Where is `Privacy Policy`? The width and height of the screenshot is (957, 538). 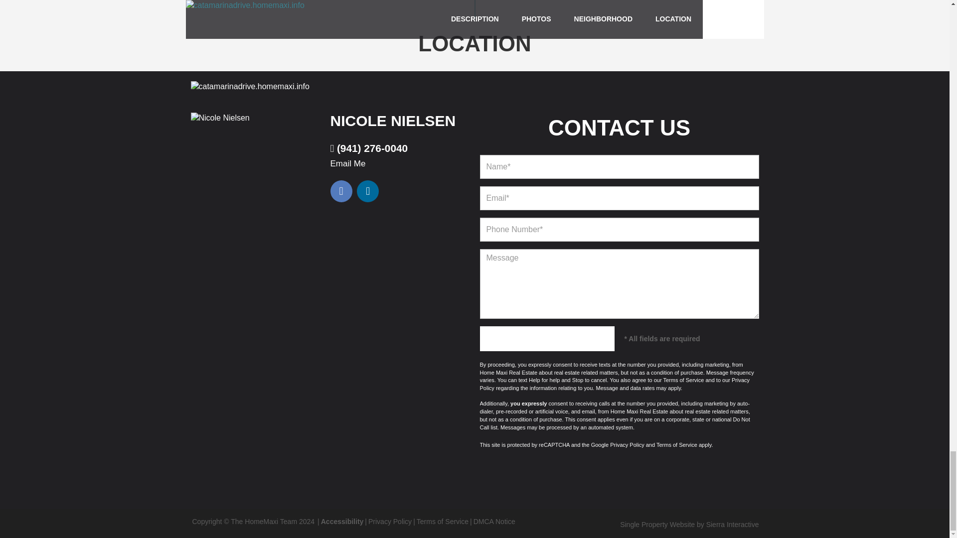
Privacy Policy is located at coordinates (627, 444).